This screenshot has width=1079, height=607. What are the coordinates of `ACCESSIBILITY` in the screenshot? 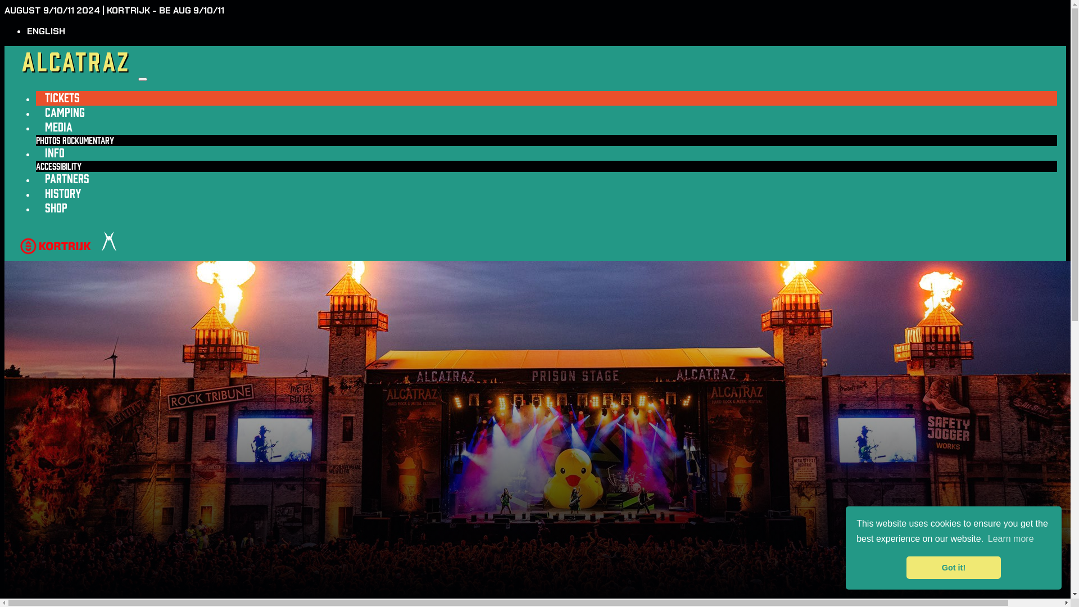 It's located at (58, 166).